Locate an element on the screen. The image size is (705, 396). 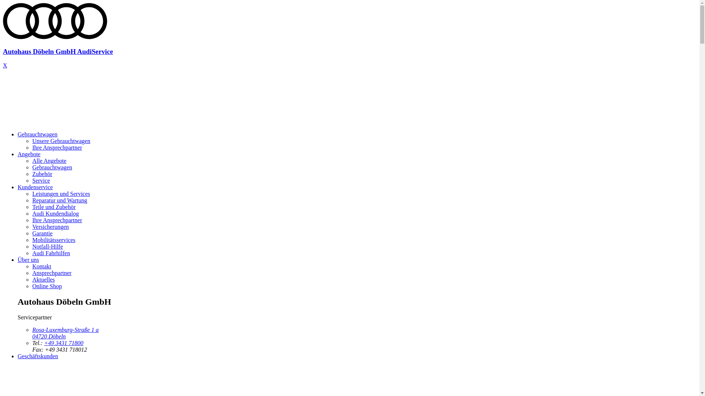
Ihre Ansprechpartner is located at coordinates (57, 220).